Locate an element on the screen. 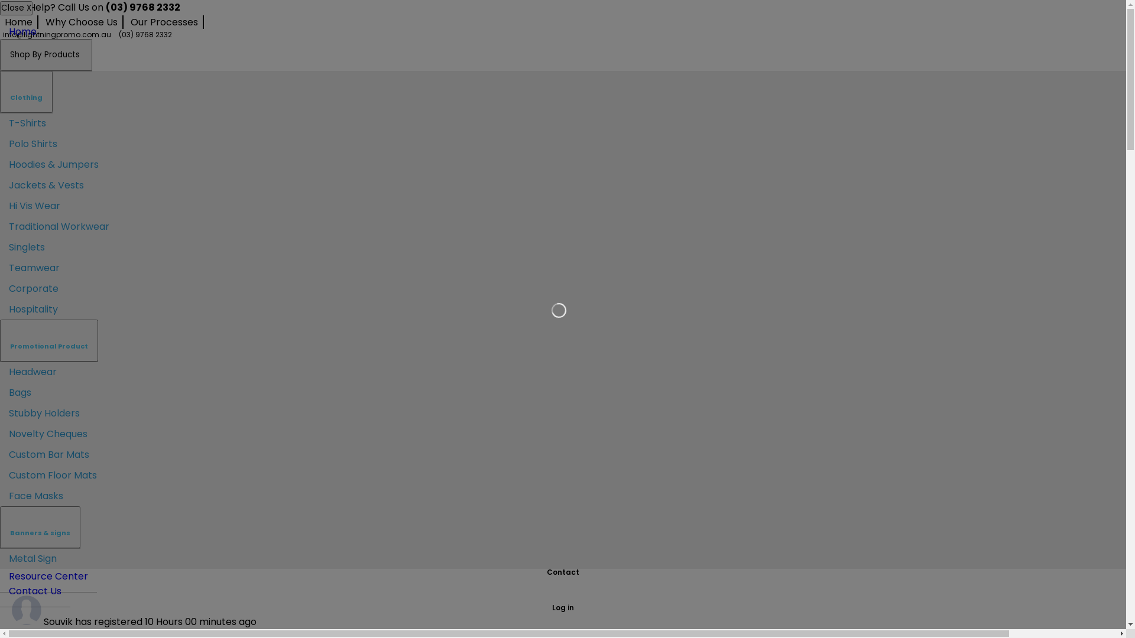  Custom Bar Mats is located at coordinates (49, 455).